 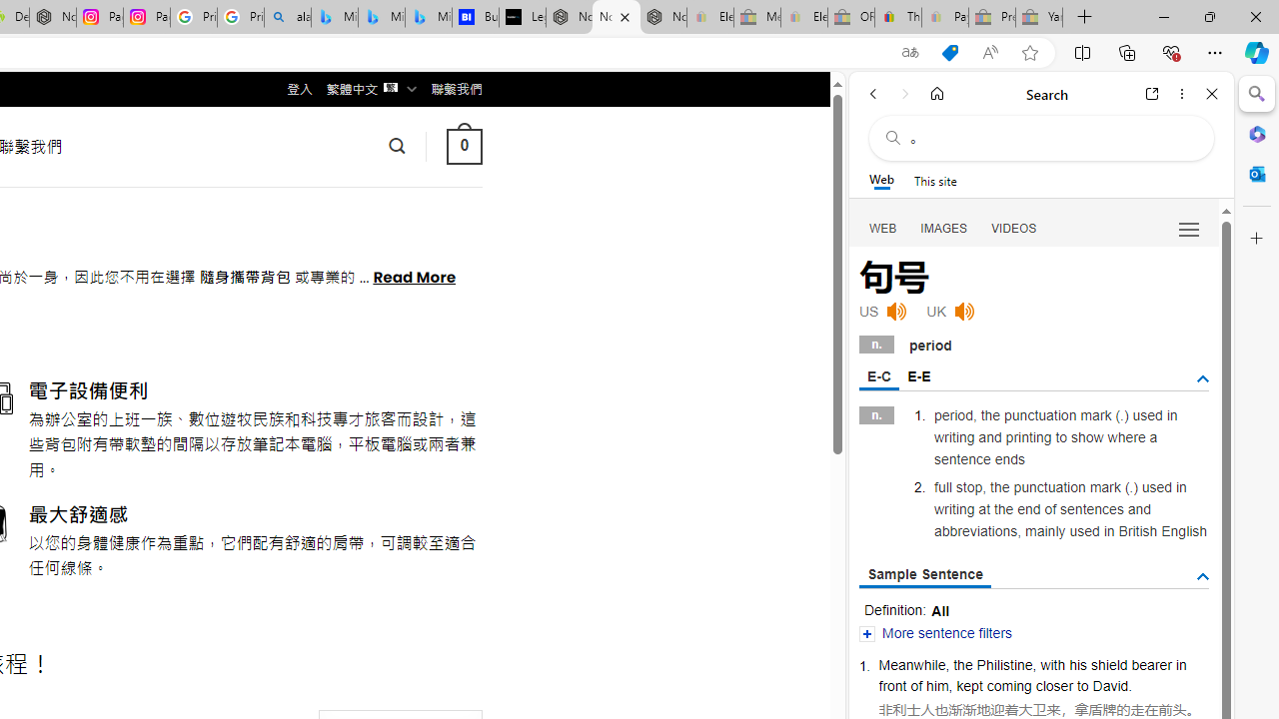 What do you see at coordinates (944, 18) in the screenshot?
I see `Payments Terms of Use | eBay.com - Sleeping` at bounding box center [944, 18].